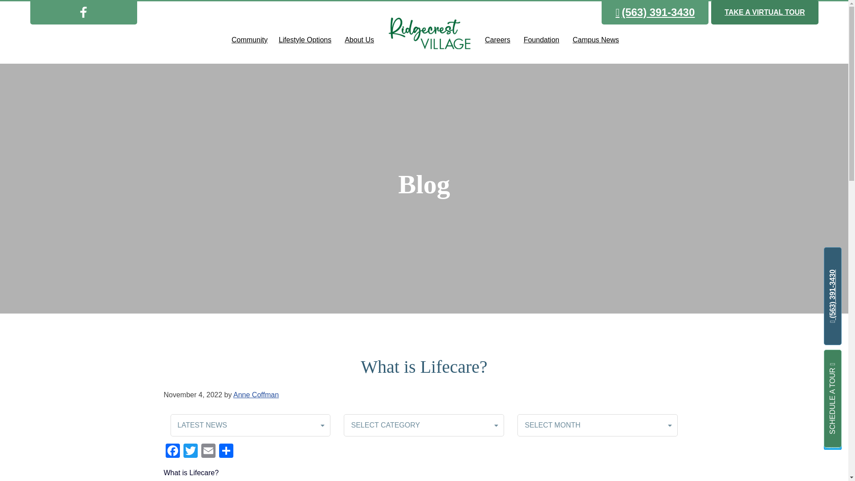 The height and width of the screenshot is (481, 855). Describe the element at coordinates (765, 12) in the screenshot. I see `TAKE A VIRTUAL TOUR` at that location.